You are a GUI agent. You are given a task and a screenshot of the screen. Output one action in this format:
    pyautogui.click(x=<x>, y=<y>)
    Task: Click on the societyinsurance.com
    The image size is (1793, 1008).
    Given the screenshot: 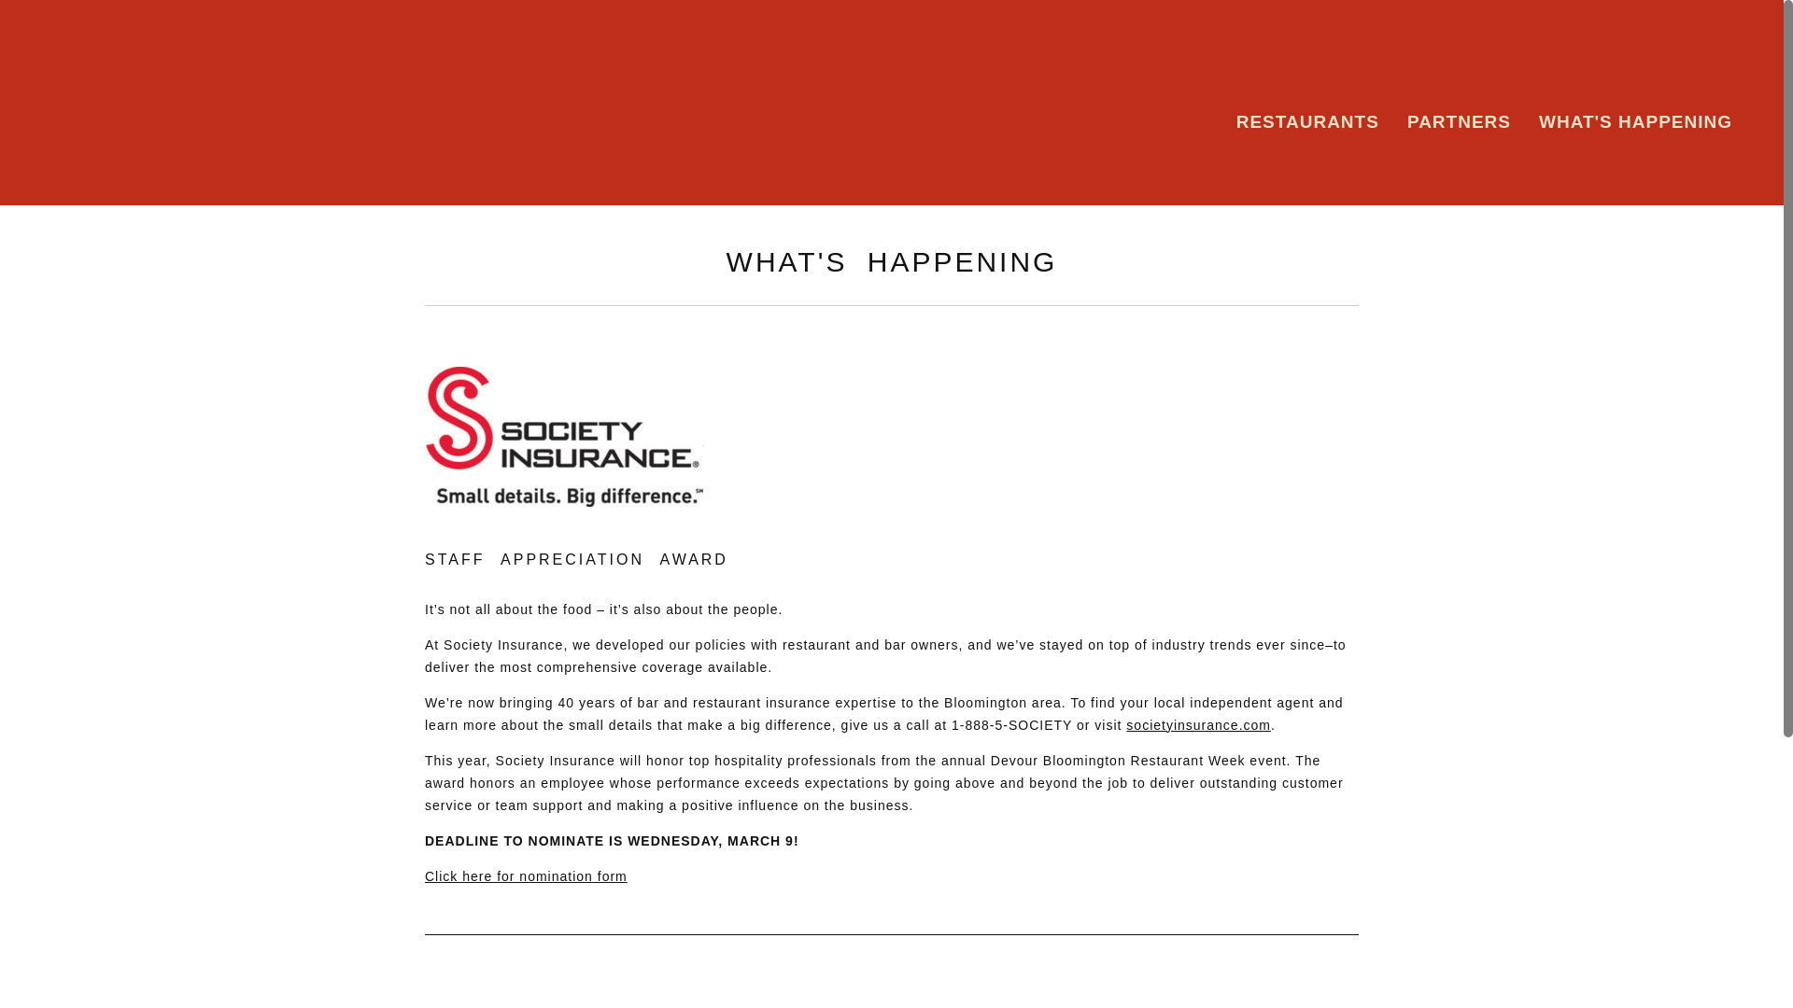 What is the action you would take?
    pyautogui.click(x=1198, y=724)
    